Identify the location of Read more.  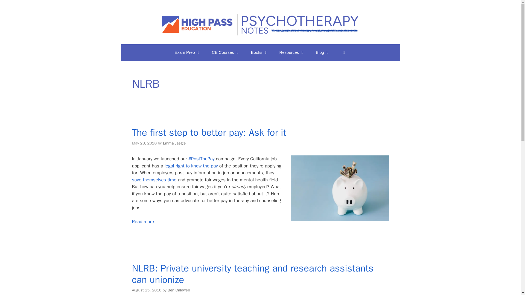
(143, 222).